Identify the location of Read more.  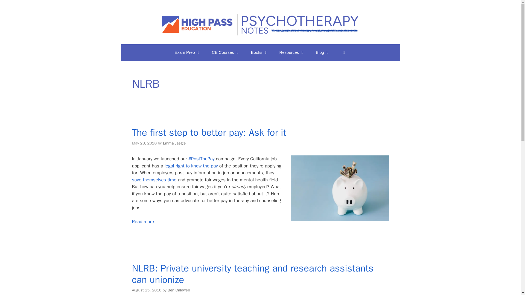
(143, 222).